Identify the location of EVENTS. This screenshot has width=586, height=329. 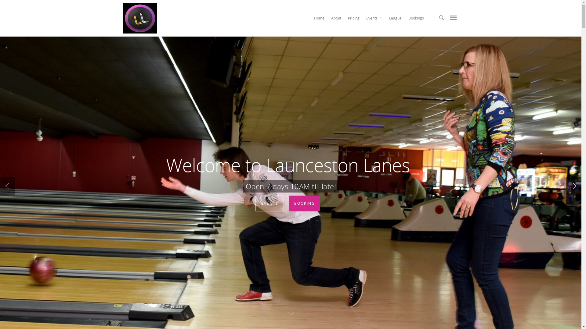
(269, 203).